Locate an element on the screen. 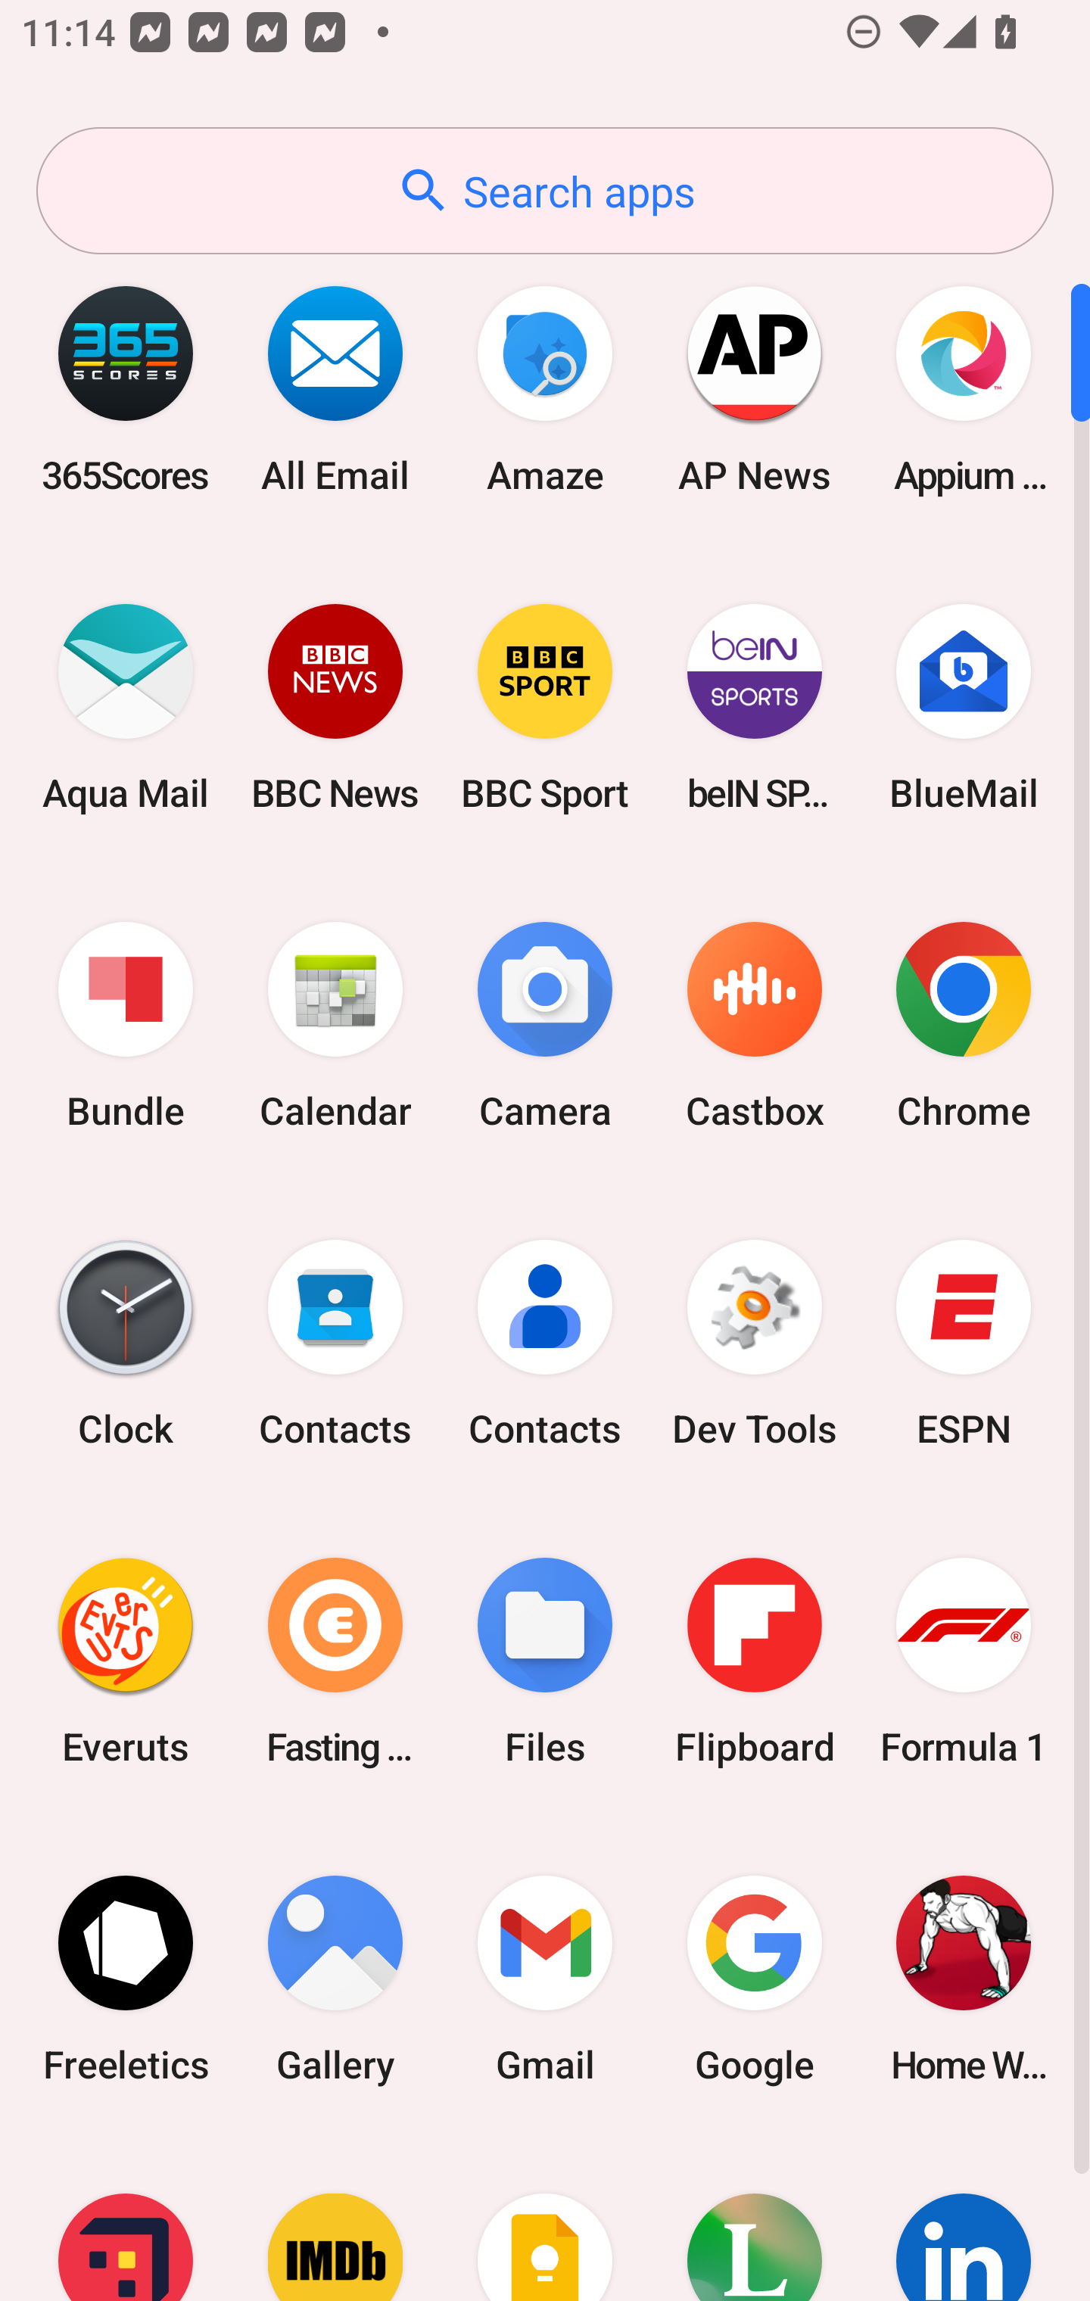 This screenshot has width=1090, height=2301. All Email is located at coordinates (335, 389).